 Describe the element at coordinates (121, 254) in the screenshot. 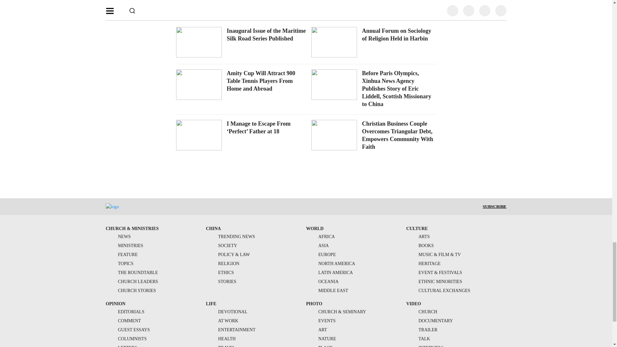

I see `FEATURE` at that location.